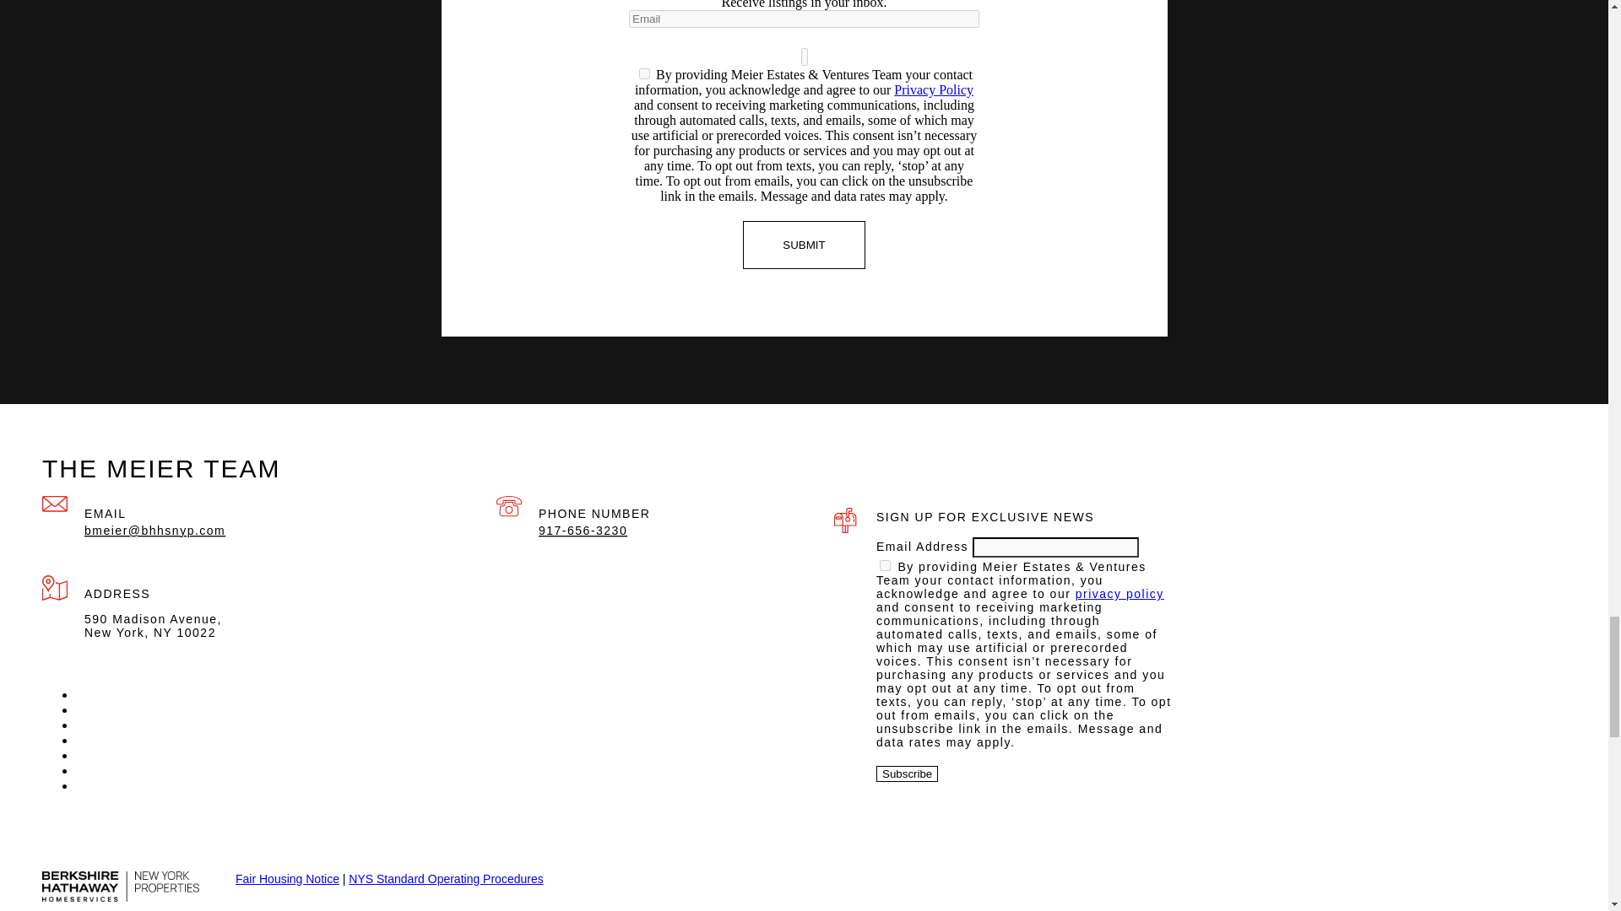 The width and height of the screenshot is (1621, 911). Describe the element at coordinates (885, 565) in the screenshot. I see `on` at that location.